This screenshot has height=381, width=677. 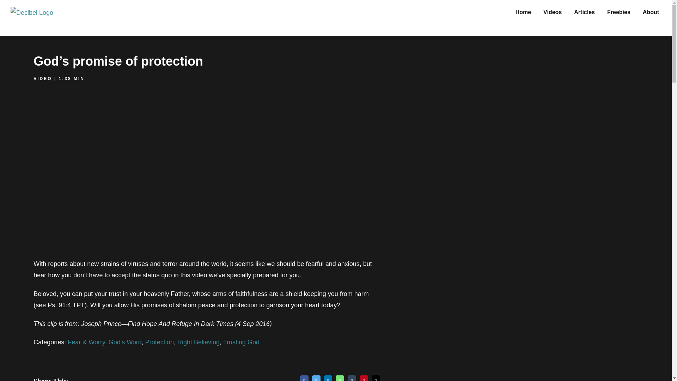 What do you see at coordinates (125, 342) in the screenshot?
I see `God's Word` at bounding box center [125, 342].